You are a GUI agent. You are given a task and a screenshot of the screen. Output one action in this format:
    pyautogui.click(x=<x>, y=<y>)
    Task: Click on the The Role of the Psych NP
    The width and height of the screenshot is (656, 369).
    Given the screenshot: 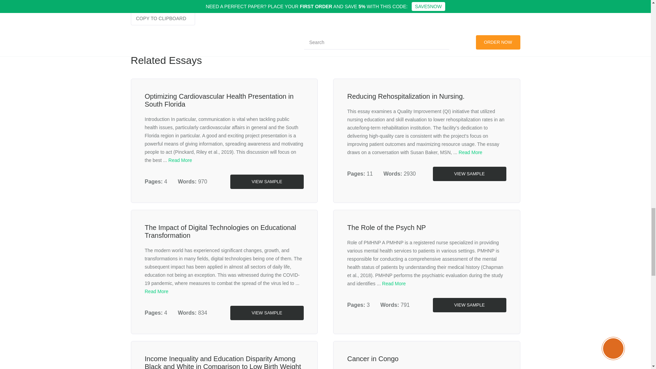 What is the action you would take?
    pyautogui.click(x=386, y=228)
    